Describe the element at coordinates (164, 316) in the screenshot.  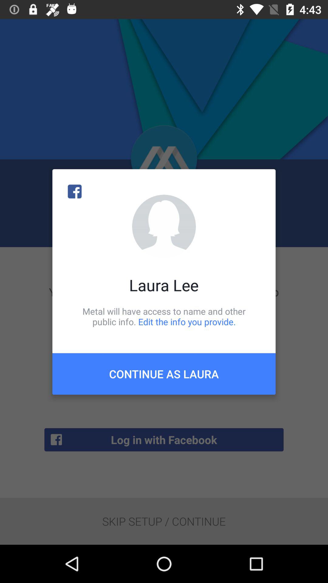
I see `jump to metal will have` at that location.